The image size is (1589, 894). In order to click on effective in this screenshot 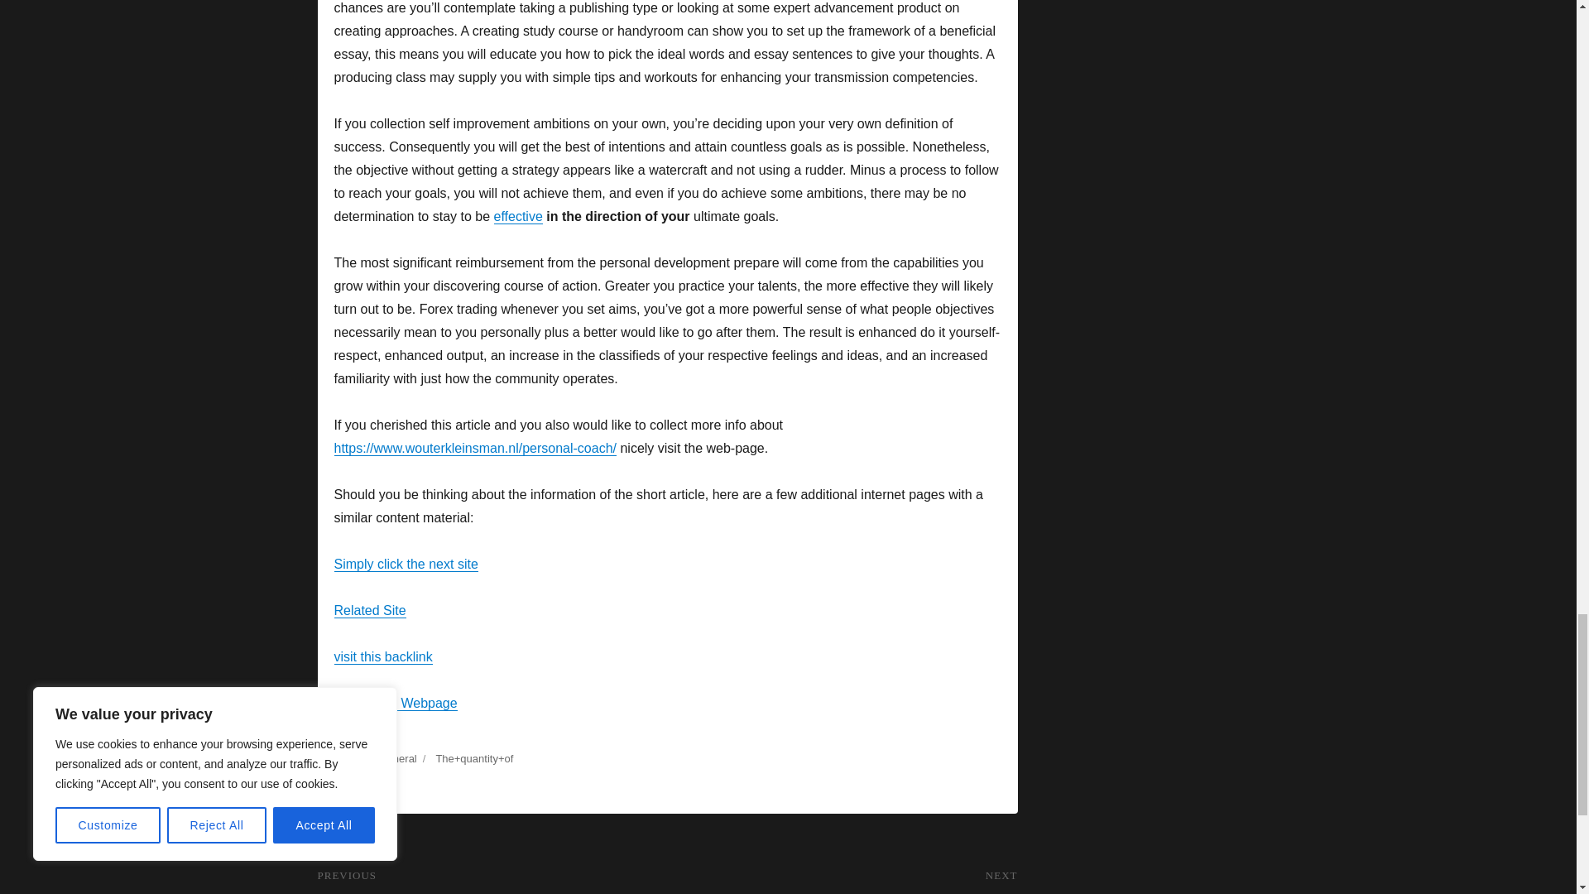, I will do `click(516, 216)`.